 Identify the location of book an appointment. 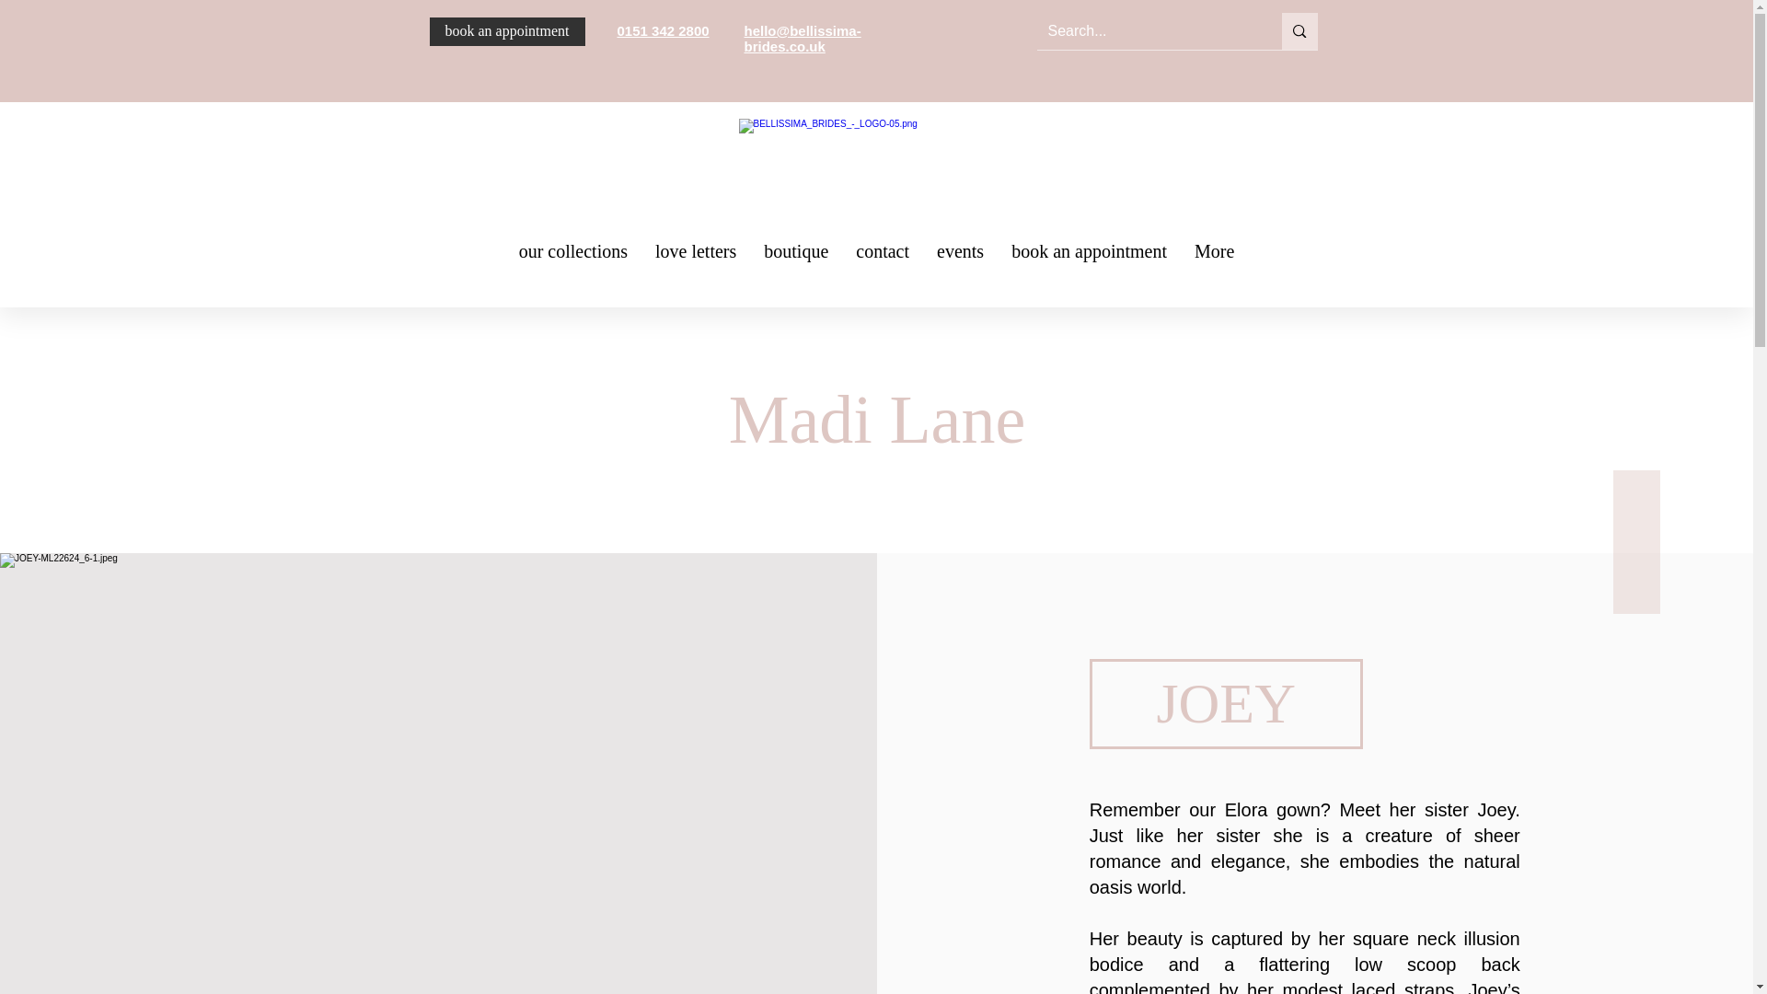
(1089, 258).